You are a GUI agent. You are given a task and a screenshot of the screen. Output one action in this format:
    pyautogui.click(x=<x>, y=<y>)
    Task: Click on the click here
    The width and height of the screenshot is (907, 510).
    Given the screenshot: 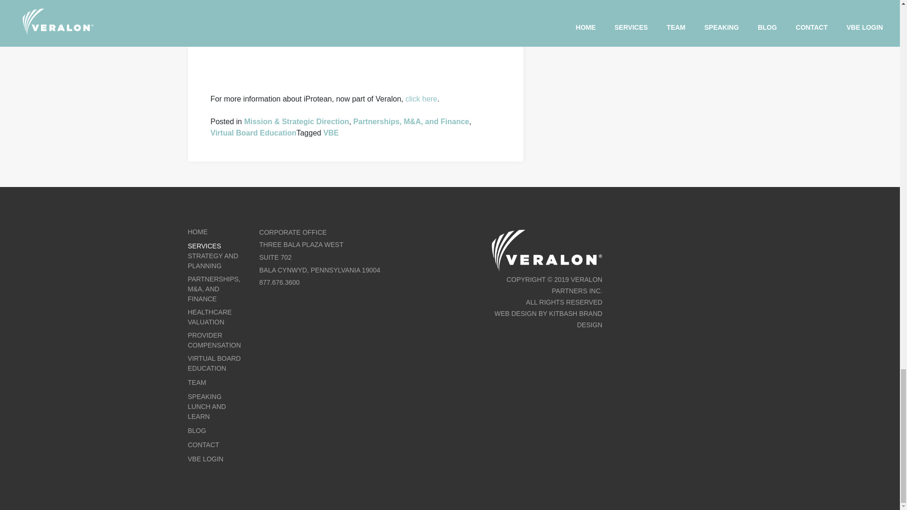 What is the action you would take?
    pyautogui.click(x=429, y=31)
    